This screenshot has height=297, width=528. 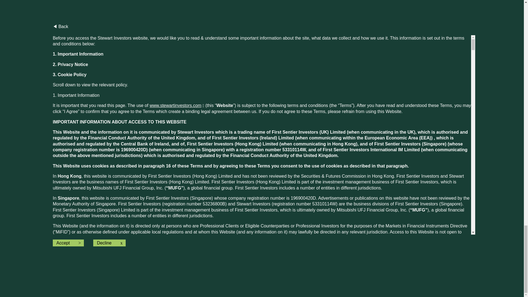 What do you see at coordinates (285, 248) in the screenshot?
I see `prospectus` at bounding box center [285, 248].